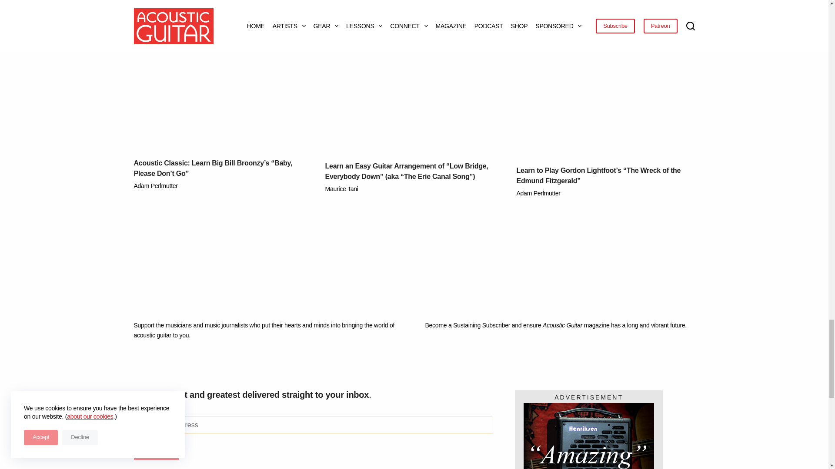  I want to click on Posts by Adam Perlmutter, so click(538, 193).